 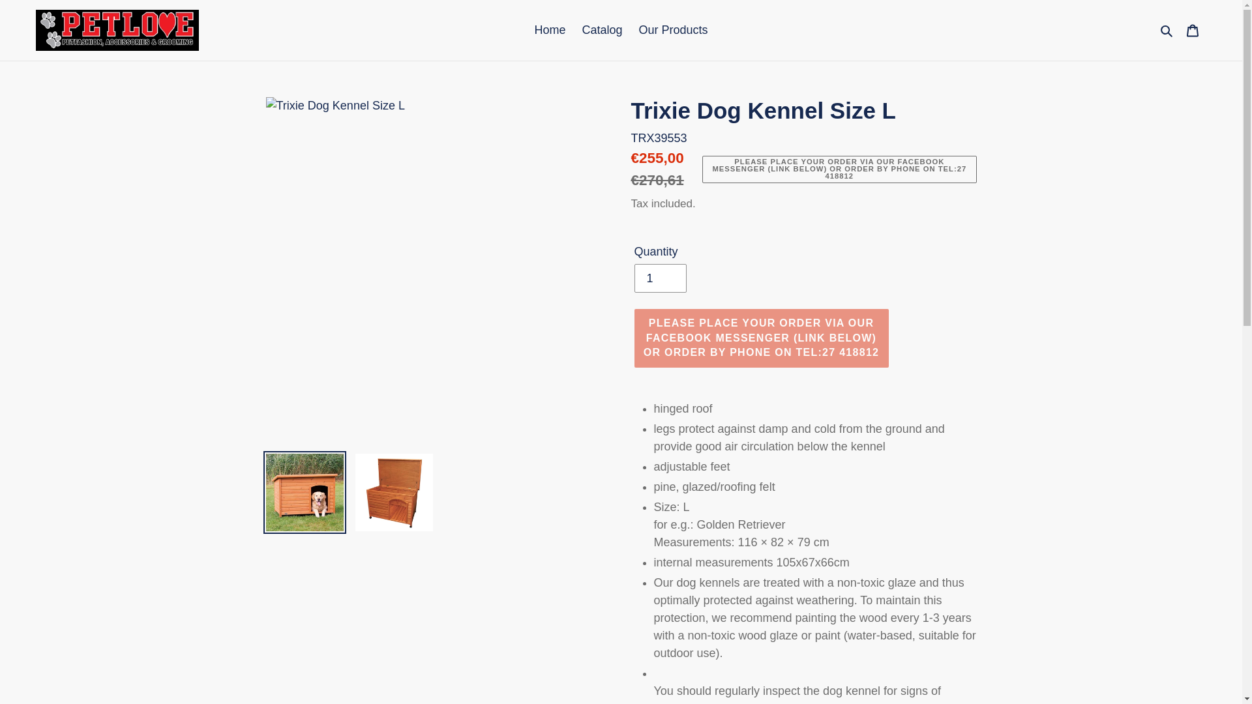 I want to click on Home, so click(x=549, y=30).